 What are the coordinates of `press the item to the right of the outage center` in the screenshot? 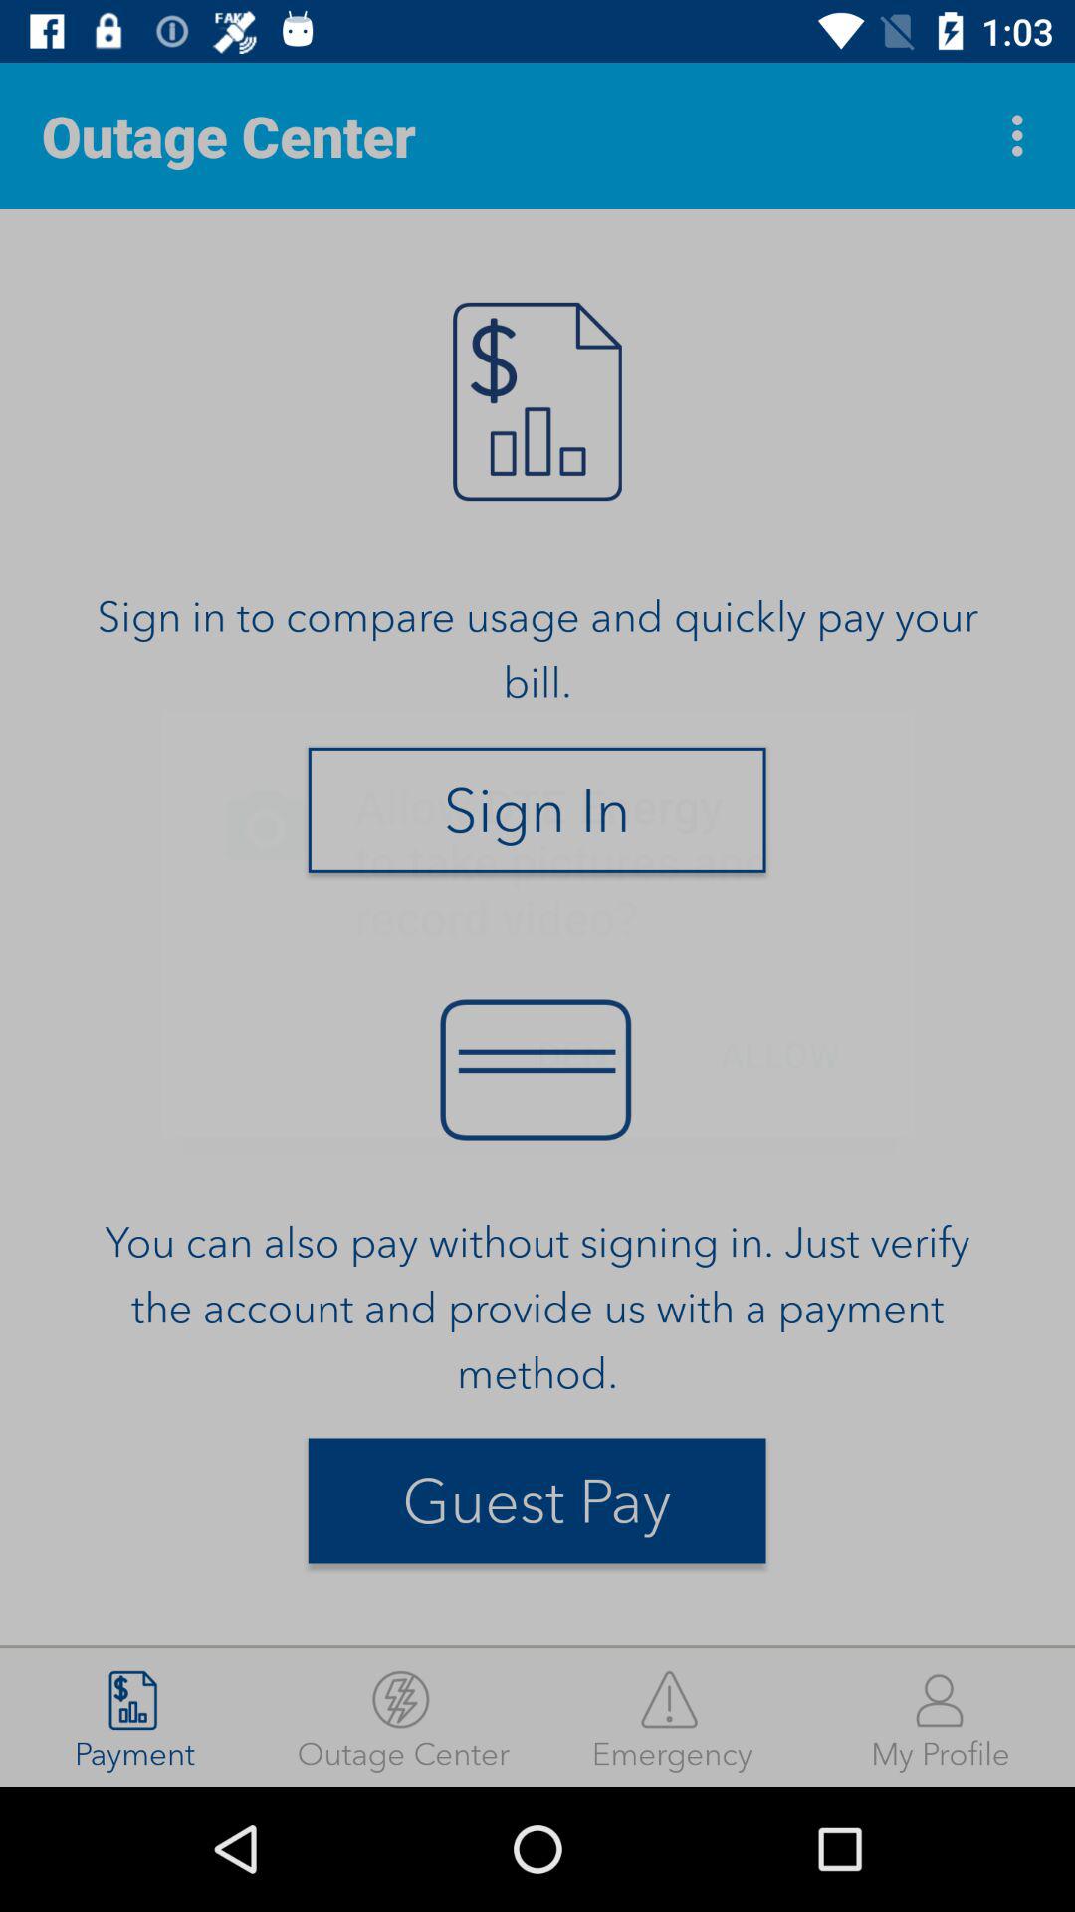 It's located at (672, 1717).